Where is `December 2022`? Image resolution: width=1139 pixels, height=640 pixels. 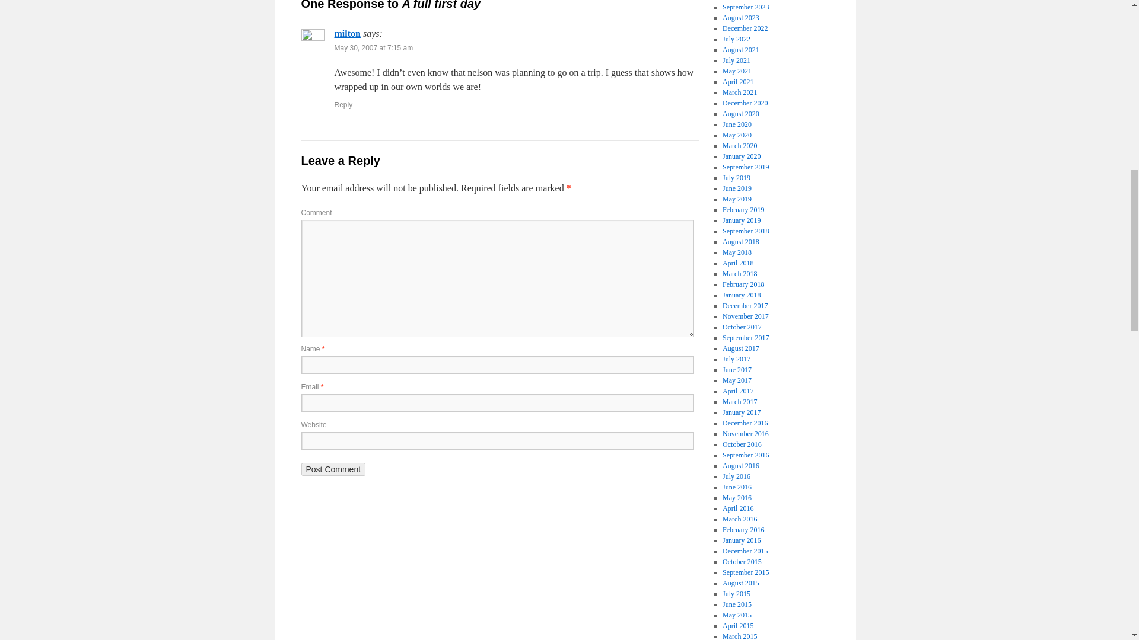
December 2022 is located at coordinates (745, 28).